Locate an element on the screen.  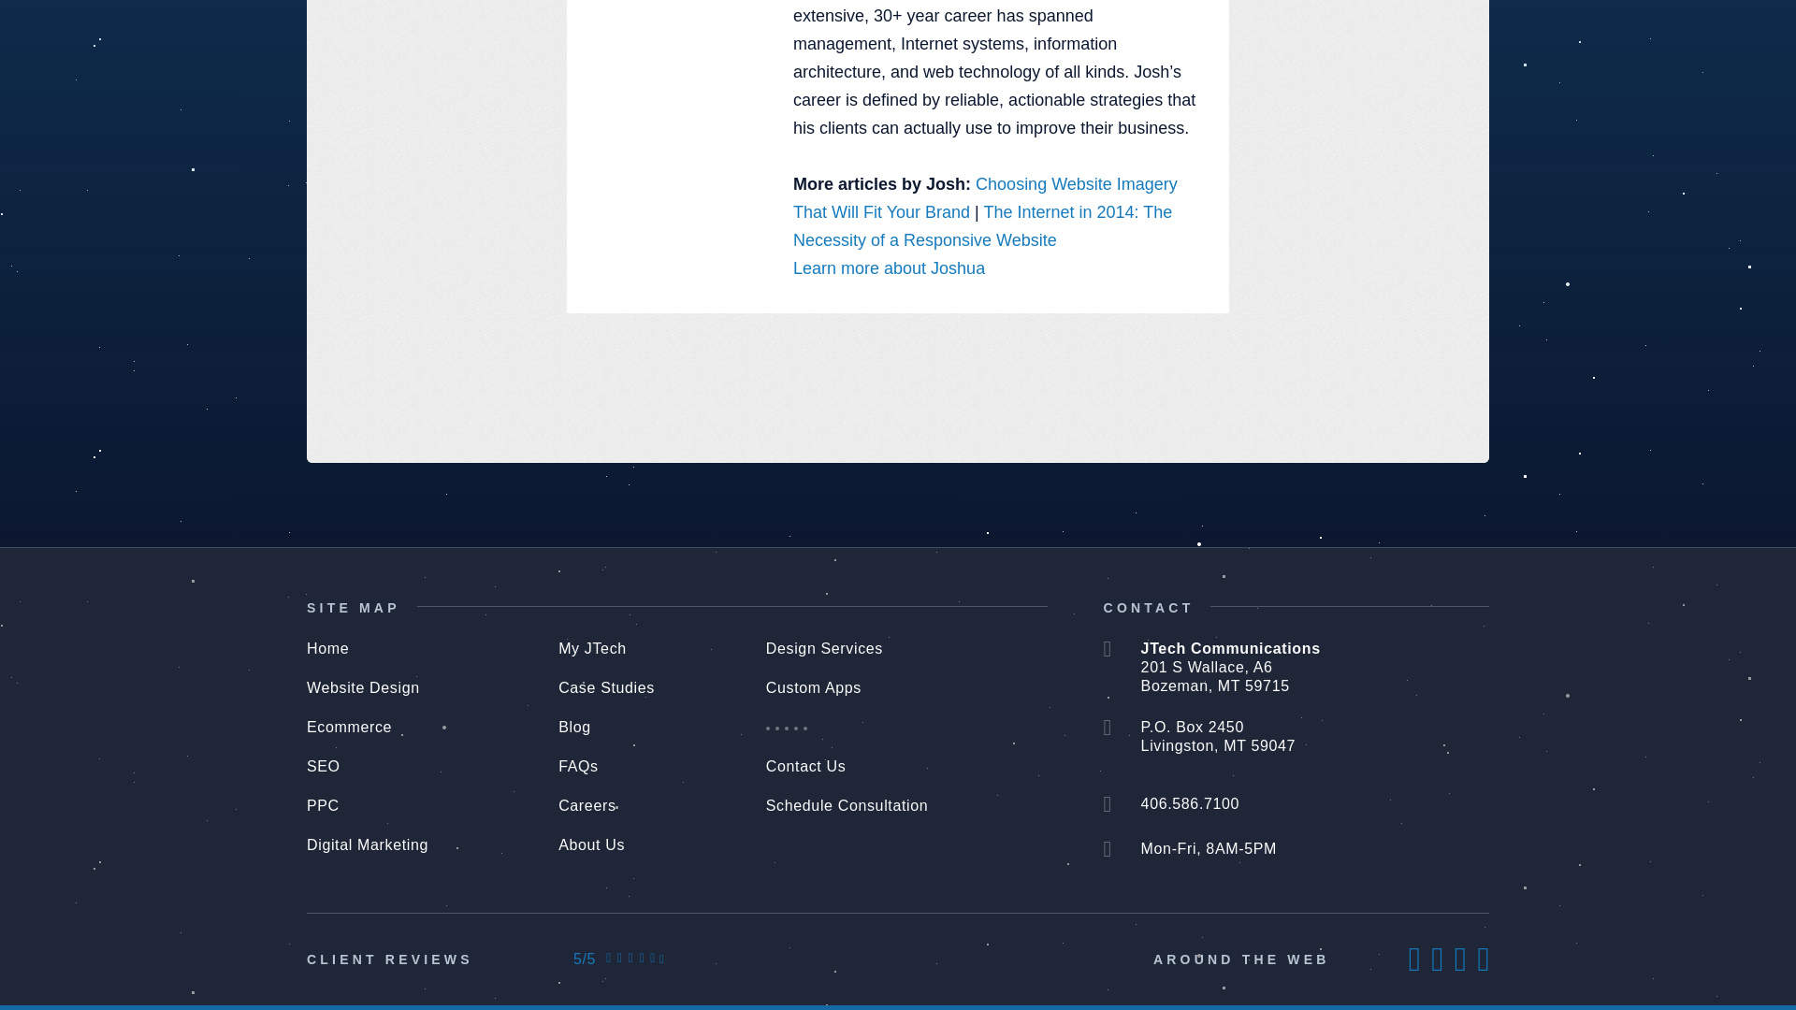
PPC is located at coordinates (323, 806).